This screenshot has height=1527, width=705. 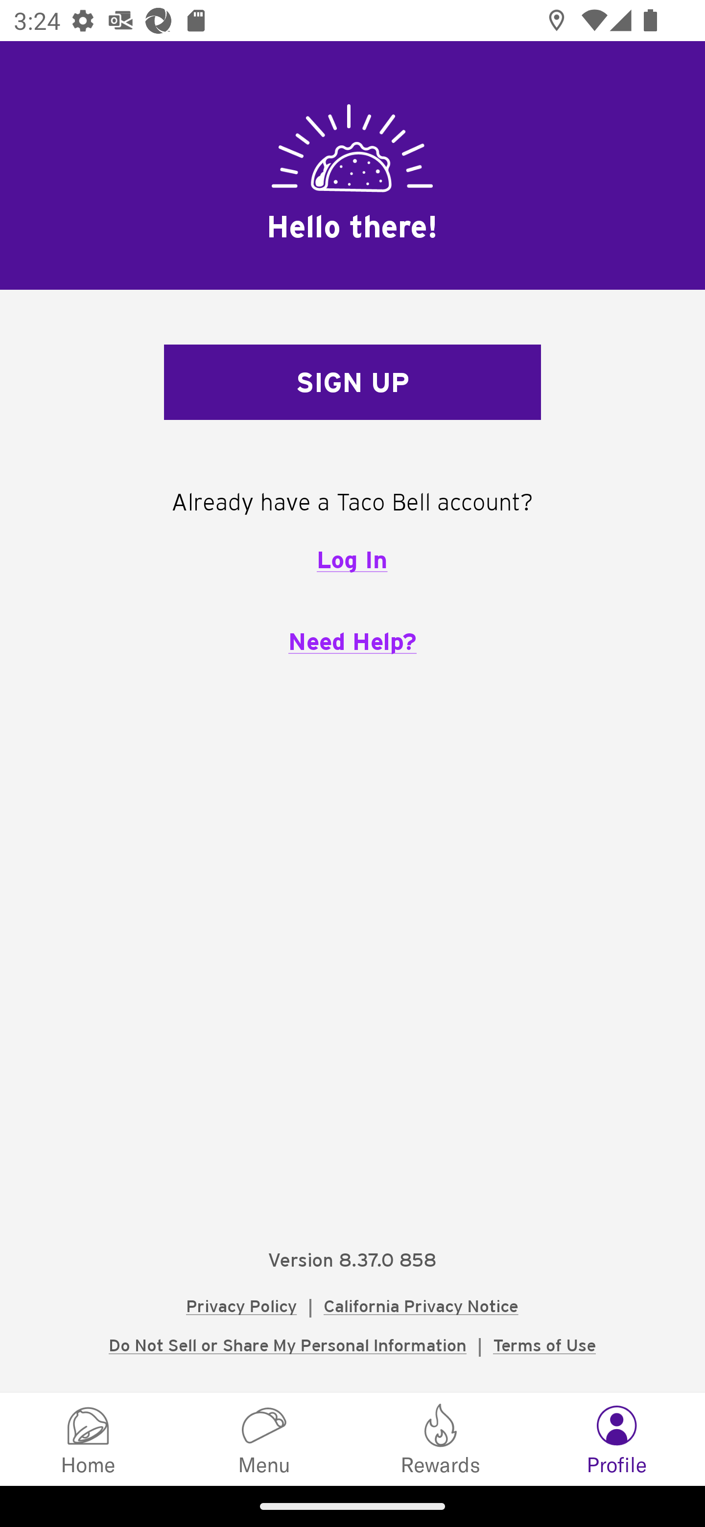 What do you see at coordinates (441, 1438) in the screenshot?
I see `Rewards` at bounding box center [441, 1438].